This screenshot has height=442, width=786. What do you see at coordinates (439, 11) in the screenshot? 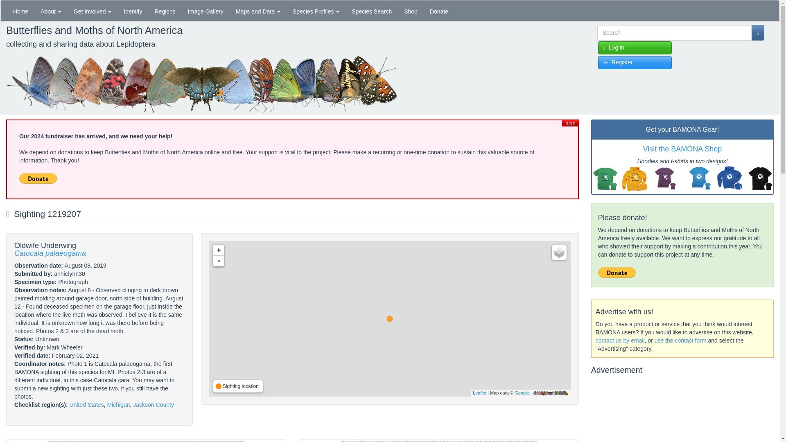
I see `Donate` at bounding box center [439, 11].